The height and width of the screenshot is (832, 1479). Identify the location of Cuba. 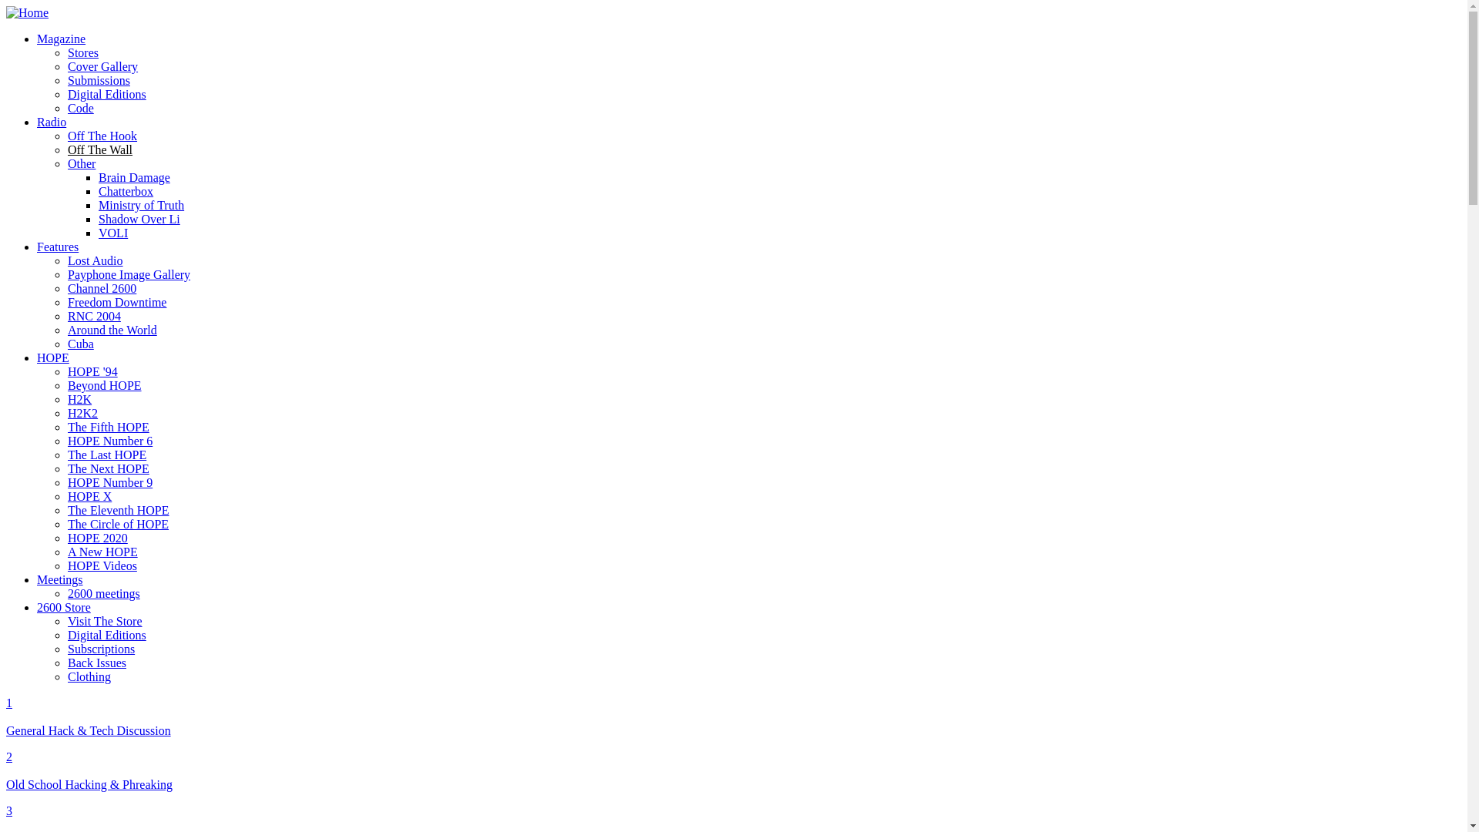
(81, 344).